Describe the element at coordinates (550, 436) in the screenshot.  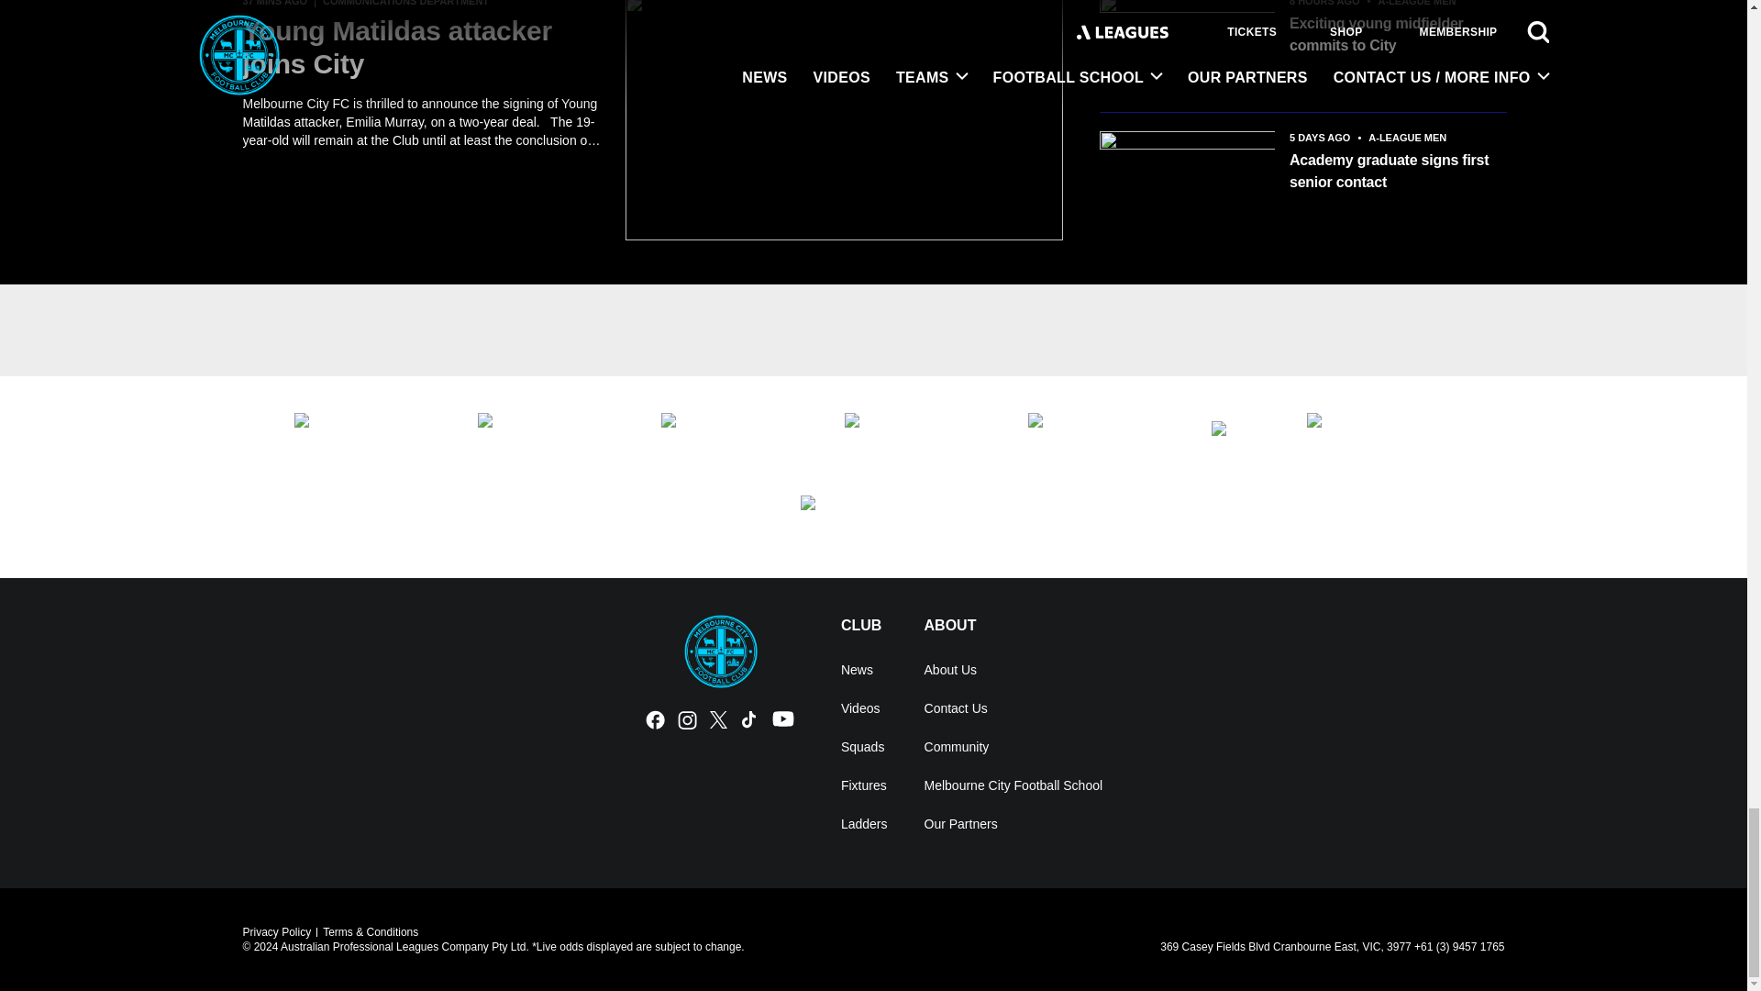
I see `Asahi Super Dry` at that location.